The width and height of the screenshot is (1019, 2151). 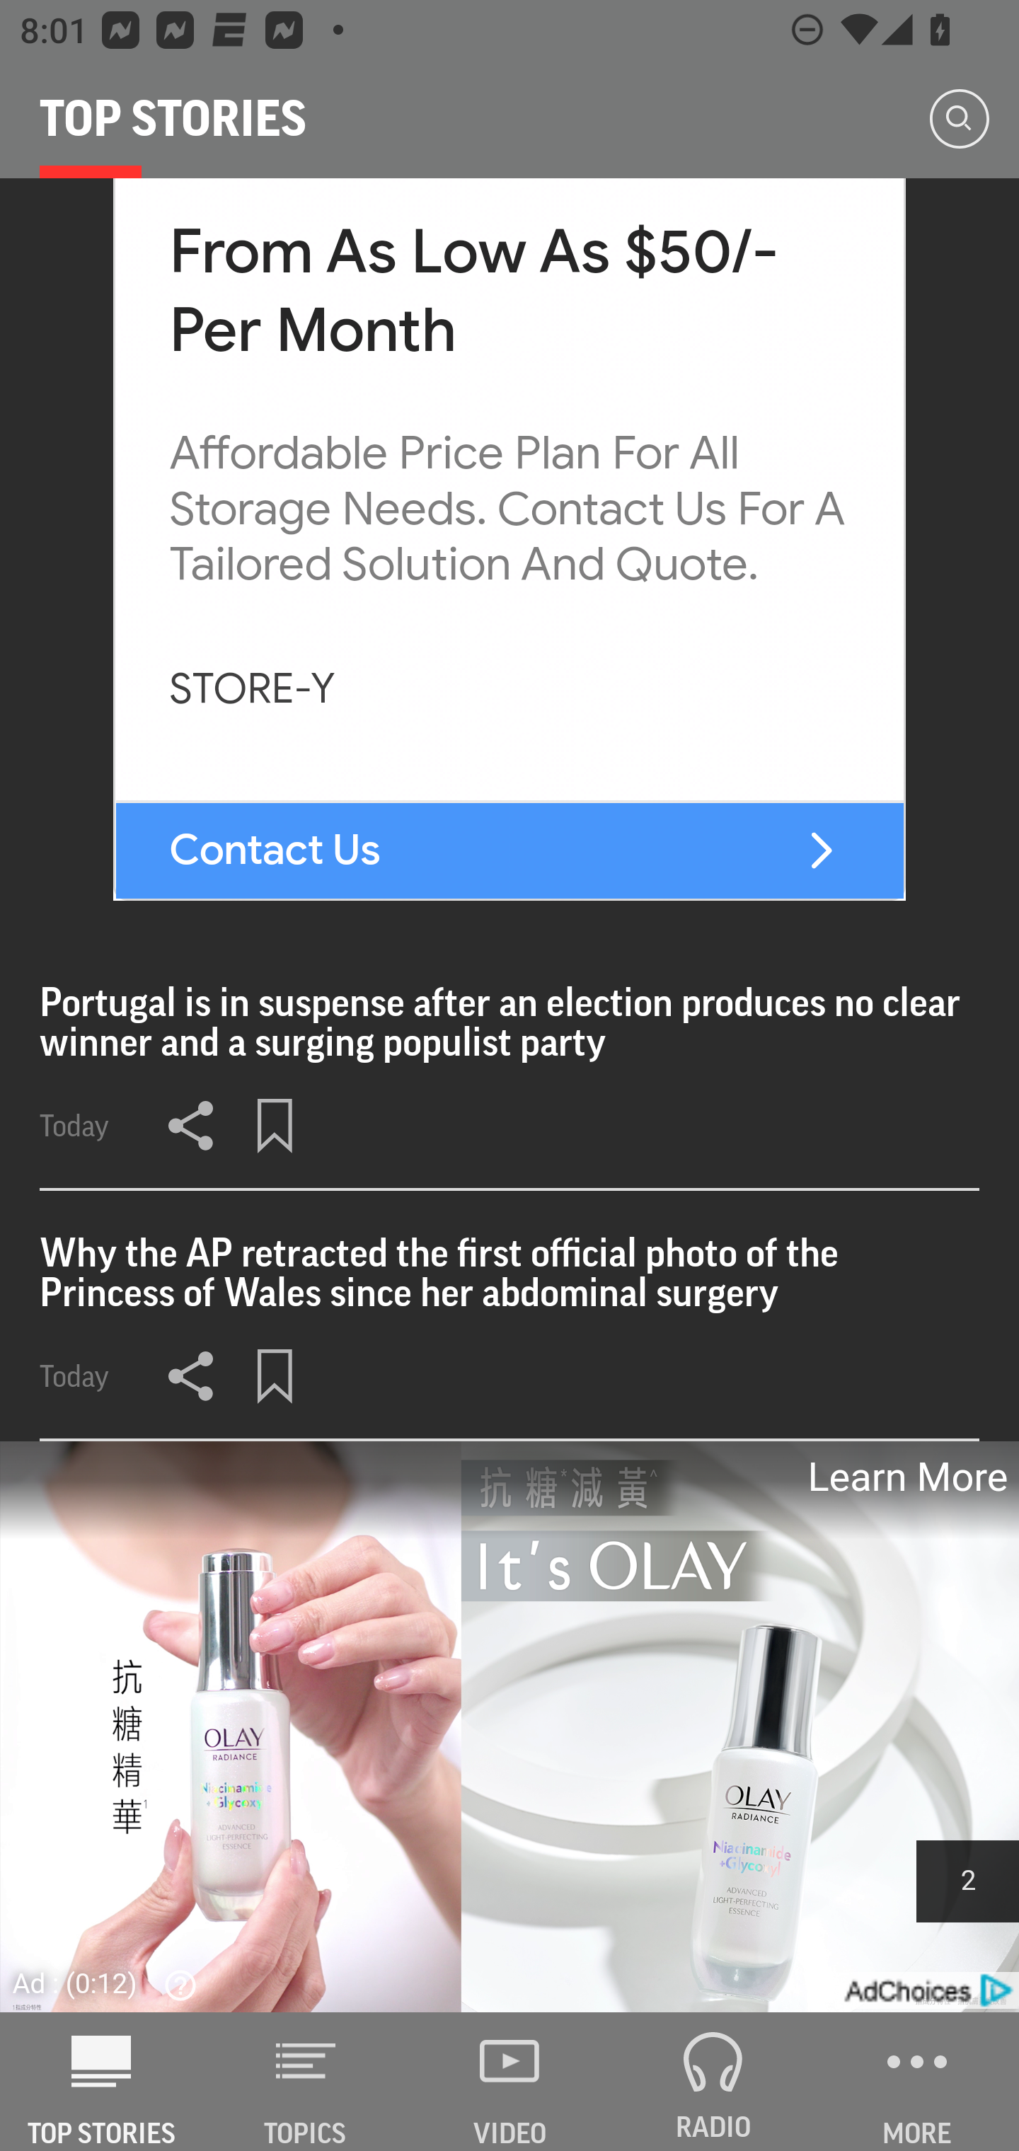 I want to click on STORE-Y, so click(x=252, y=691).